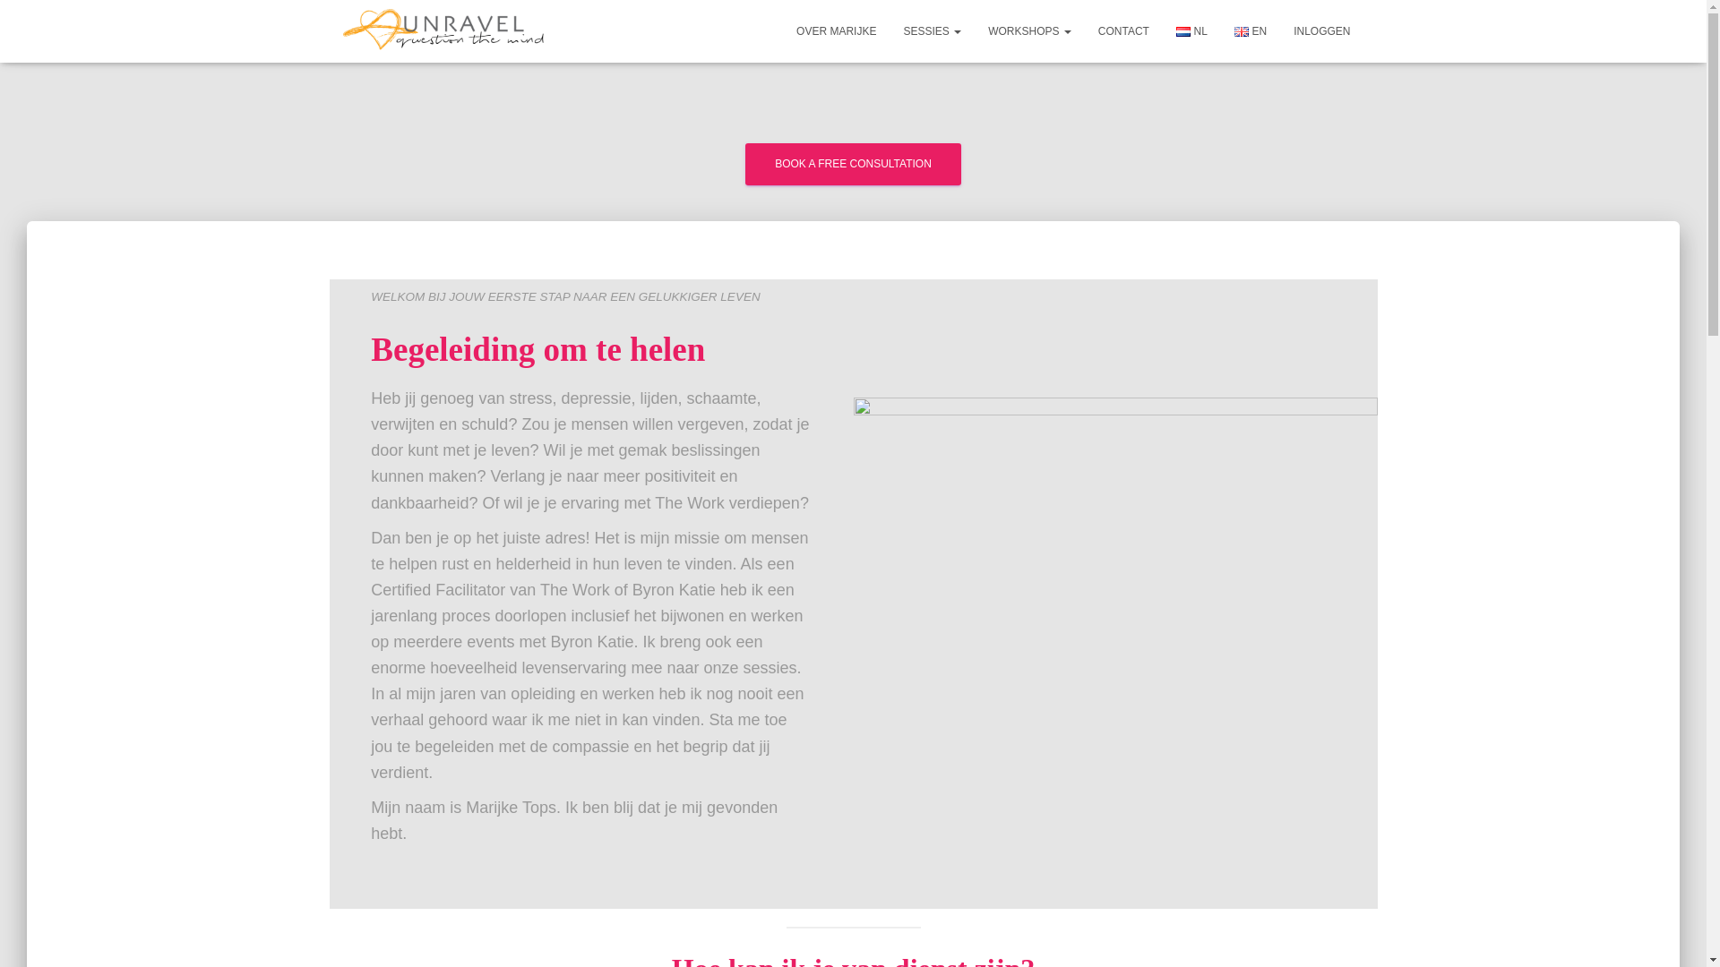  I want to click on Inloggen, so click(1321, 30).